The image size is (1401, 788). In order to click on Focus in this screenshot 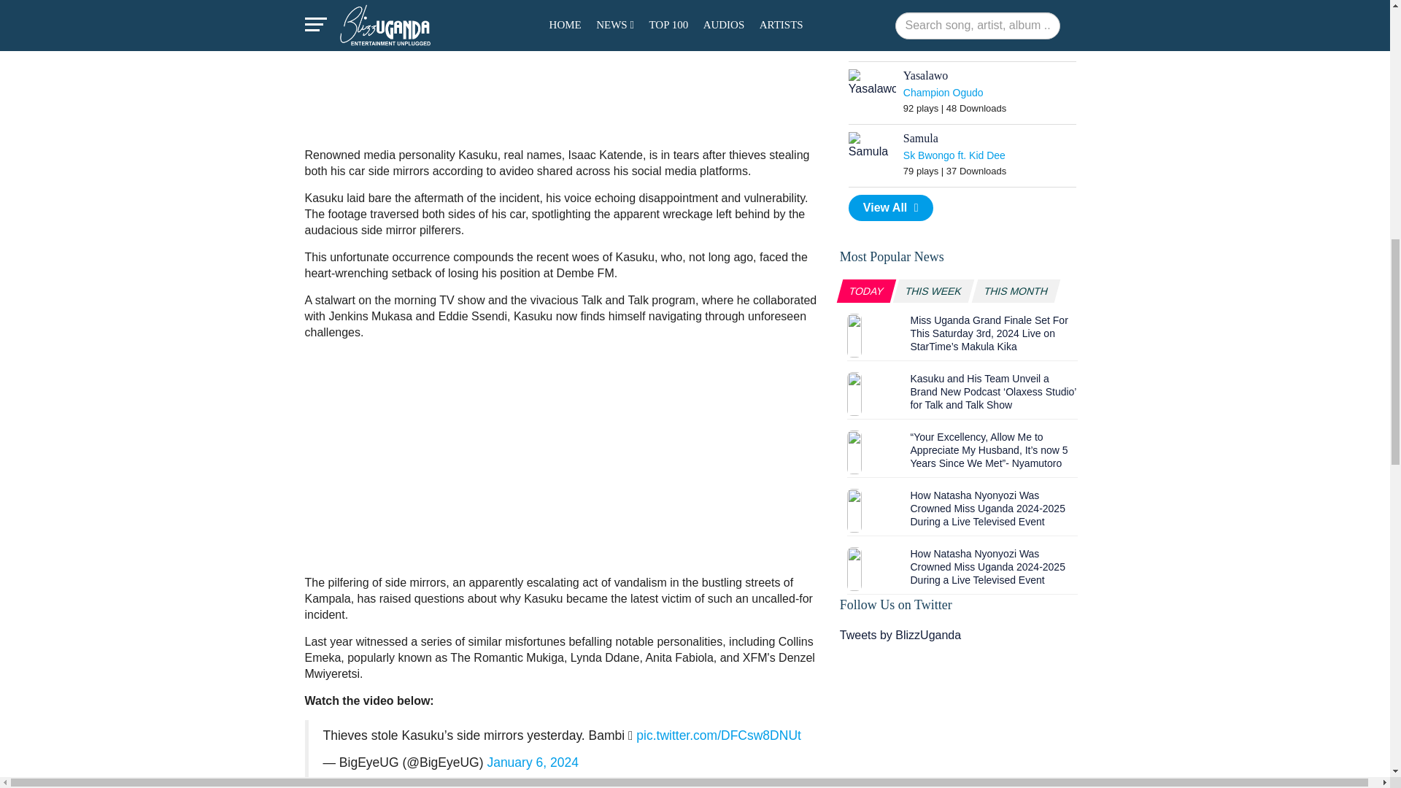, I will do `click(873, 15)`.